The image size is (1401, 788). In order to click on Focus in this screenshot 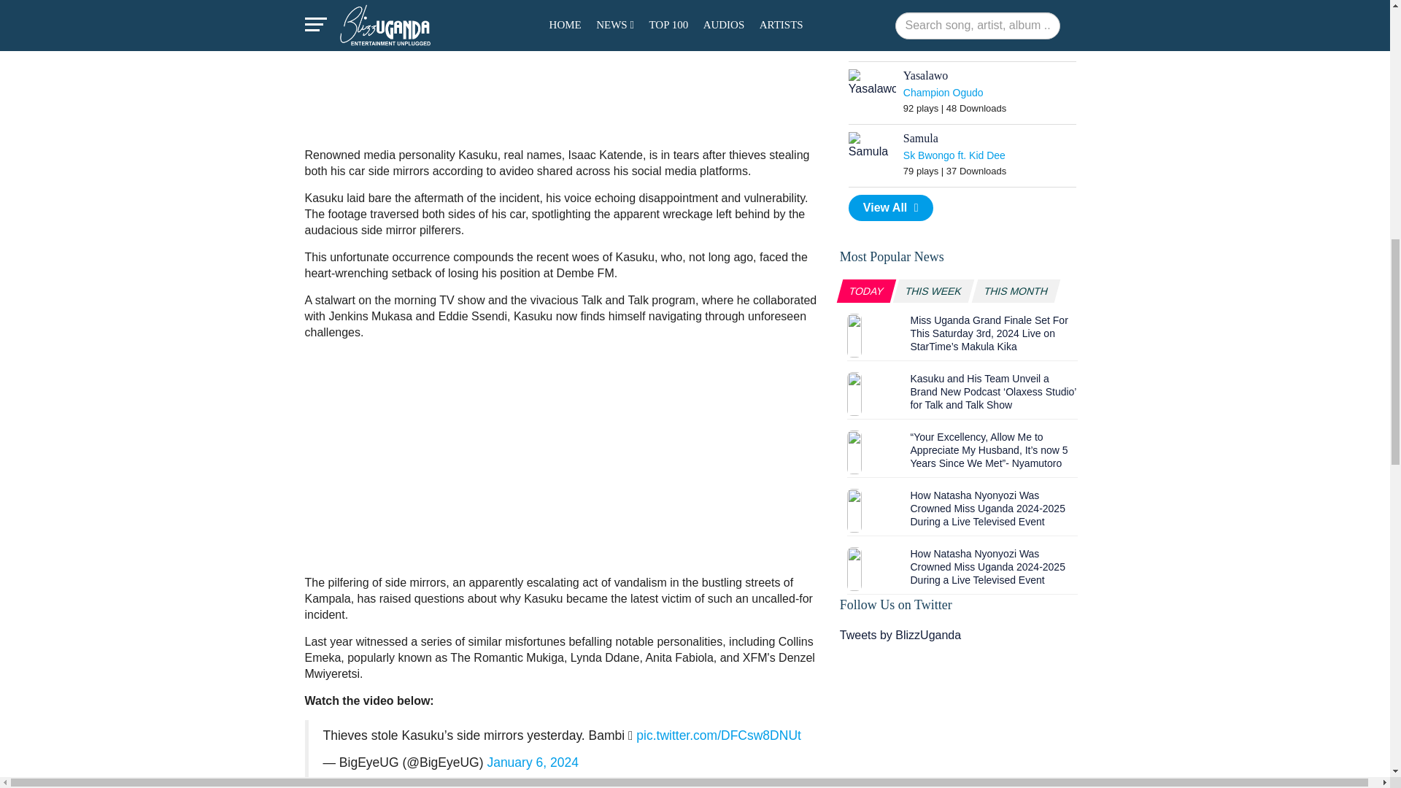, I will do `click(873, 15)`.